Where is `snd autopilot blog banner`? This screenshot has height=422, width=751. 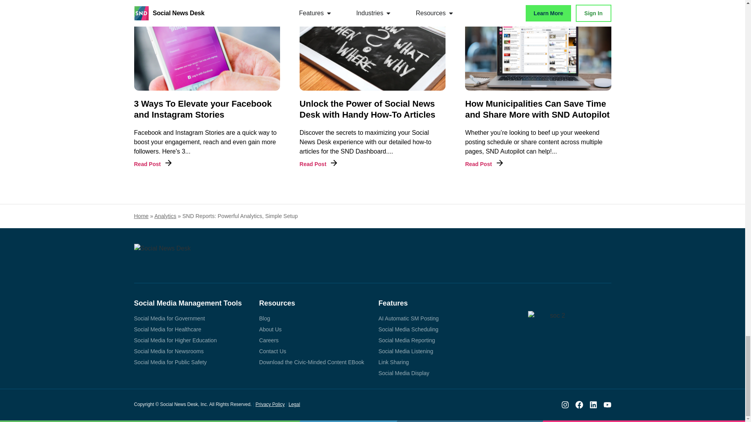 snd autopilot blog banner is located at coordinates (538, 45).